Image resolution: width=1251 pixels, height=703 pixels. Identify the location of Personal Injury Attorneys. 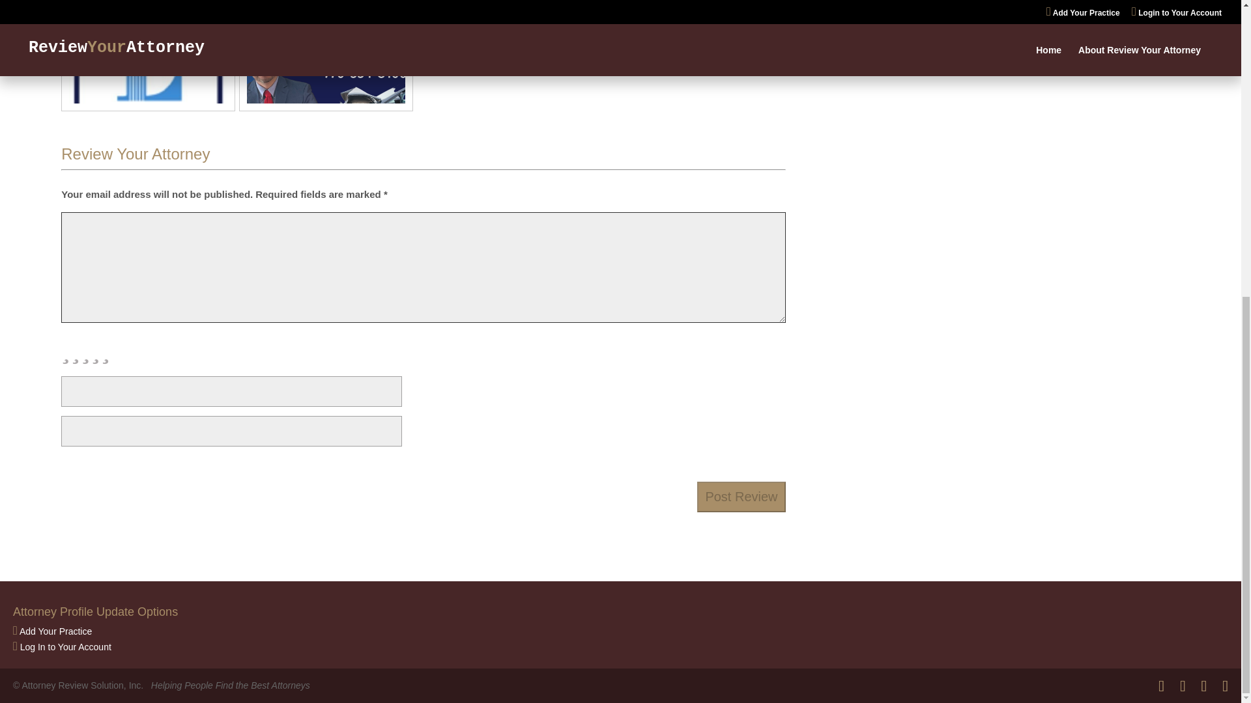
(1005, 10).